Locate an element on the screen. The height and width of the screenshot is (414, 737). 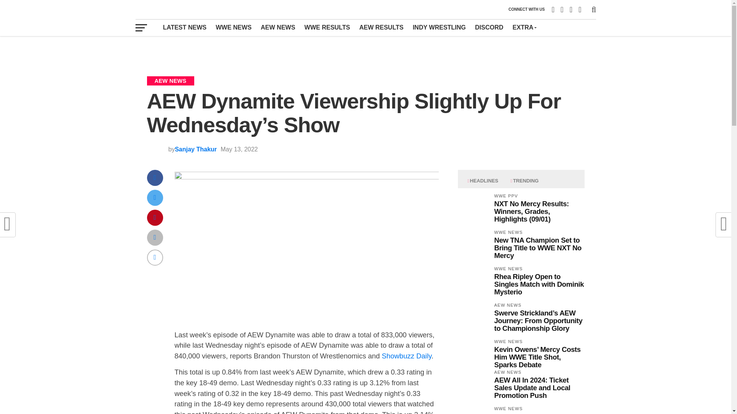
EXTRA is located at coordinates (524, 27).